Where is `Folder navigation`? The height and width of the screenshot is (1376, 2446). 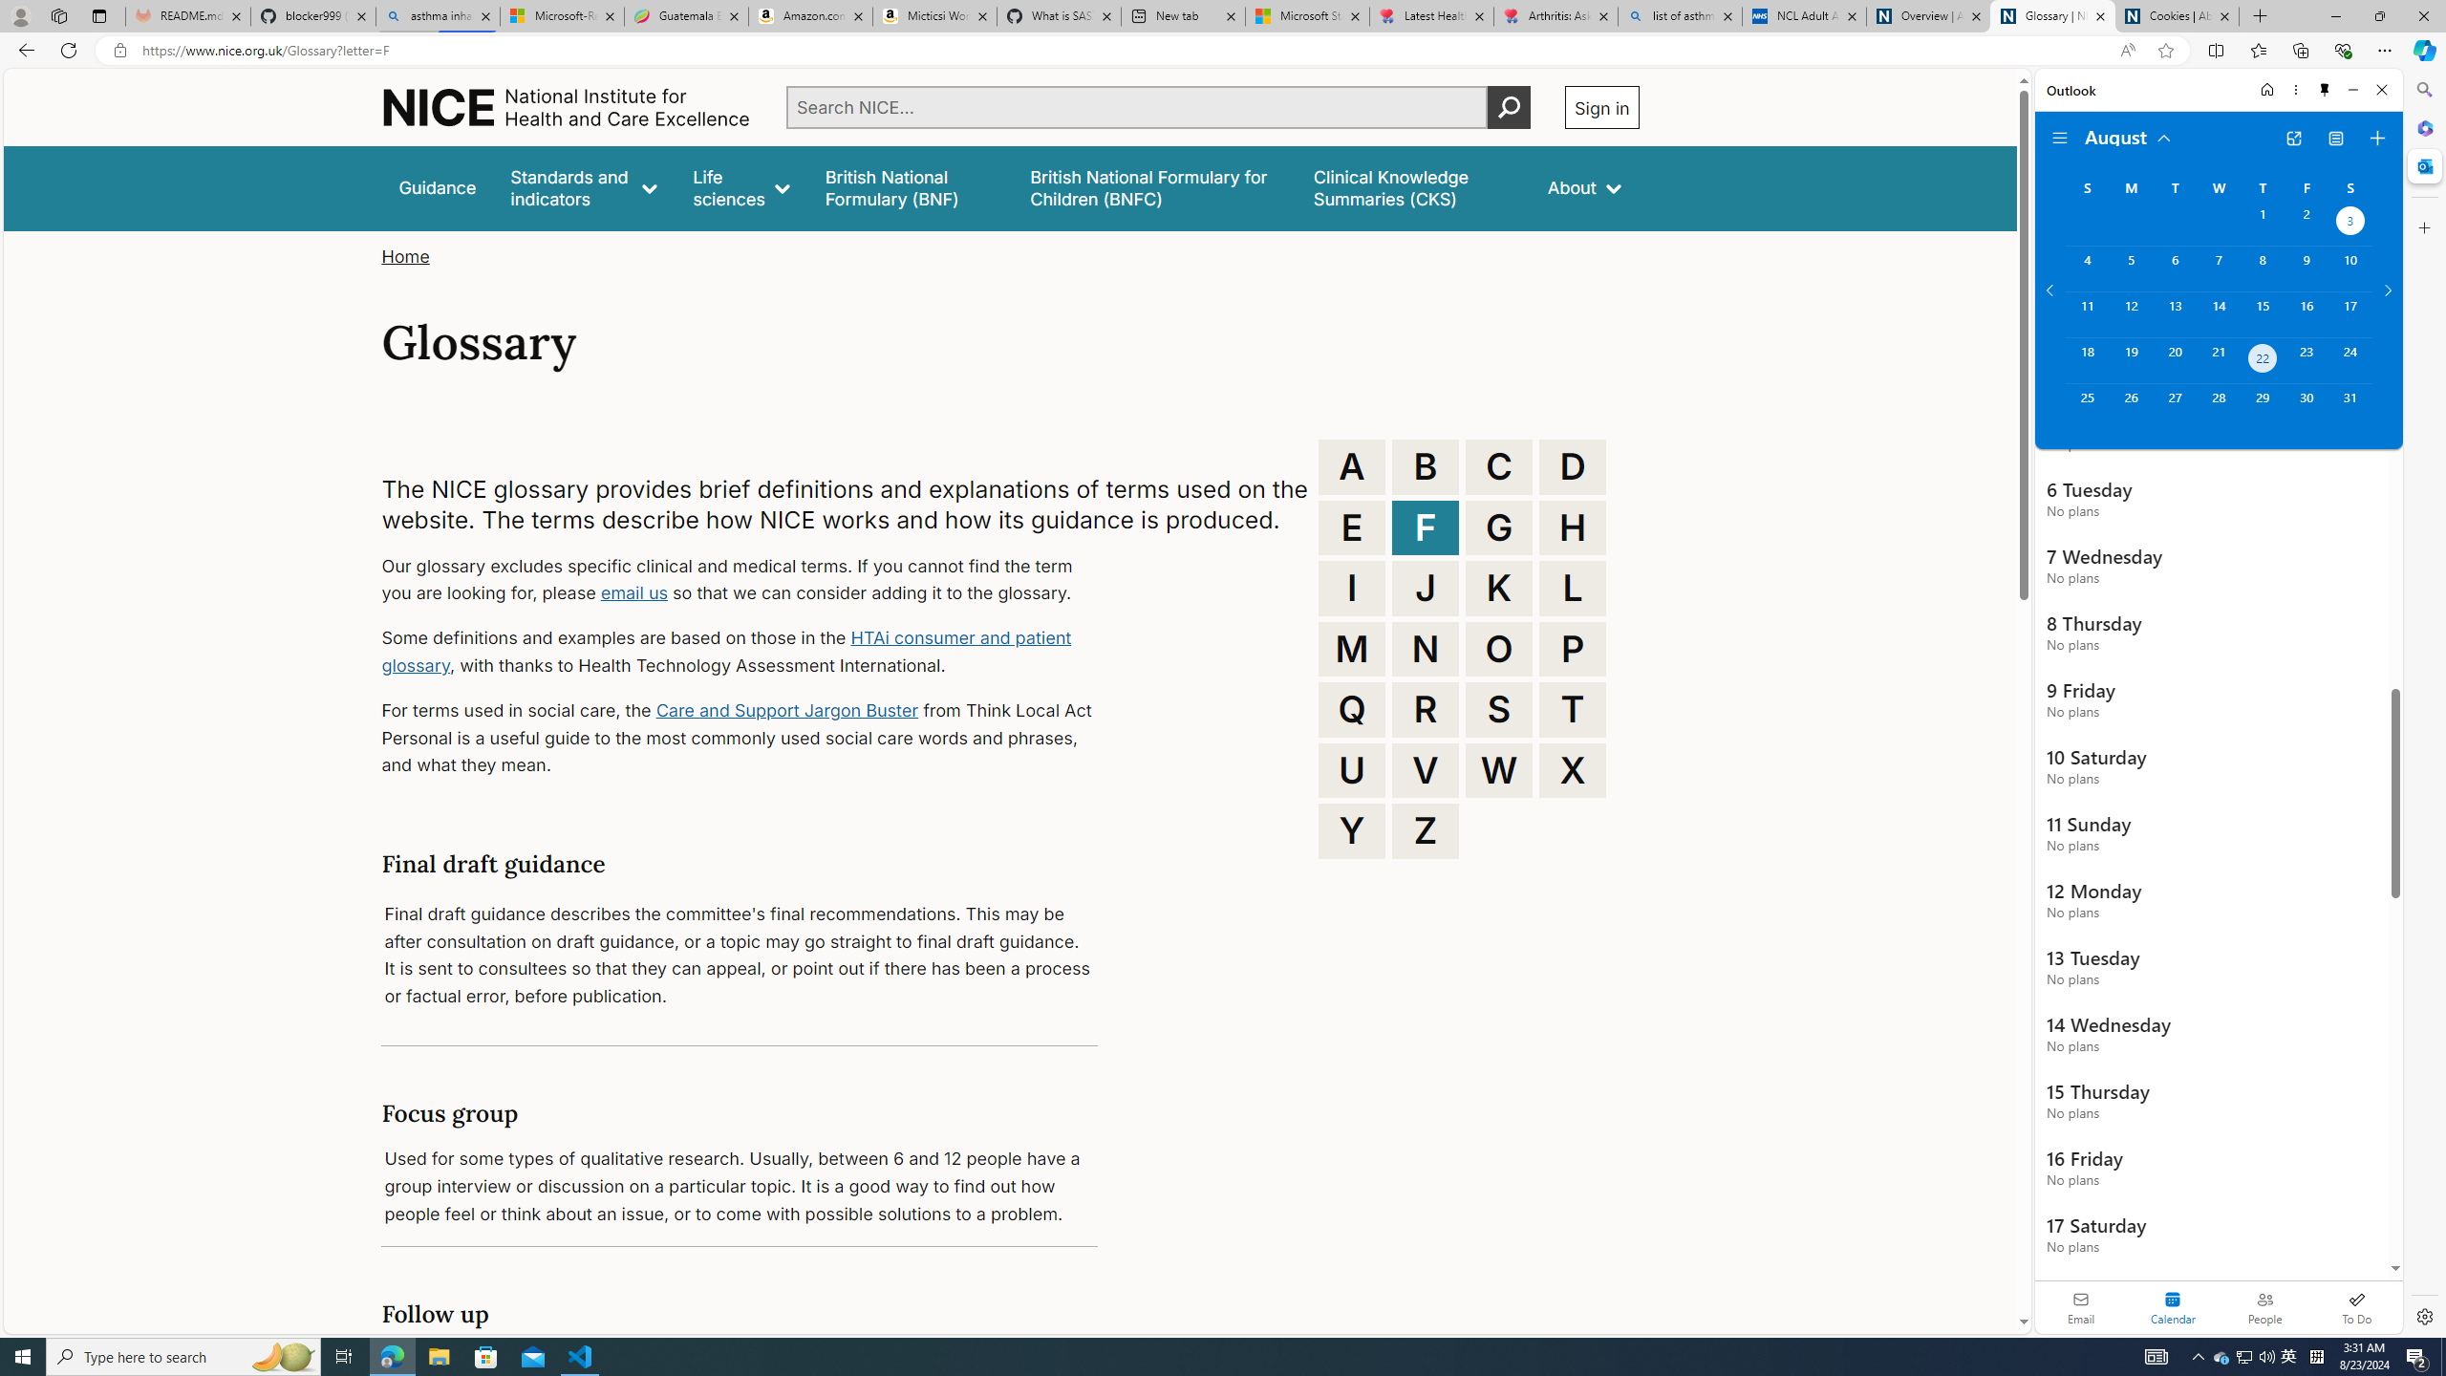 Folder navigation is located at coordinates (2060, 139).